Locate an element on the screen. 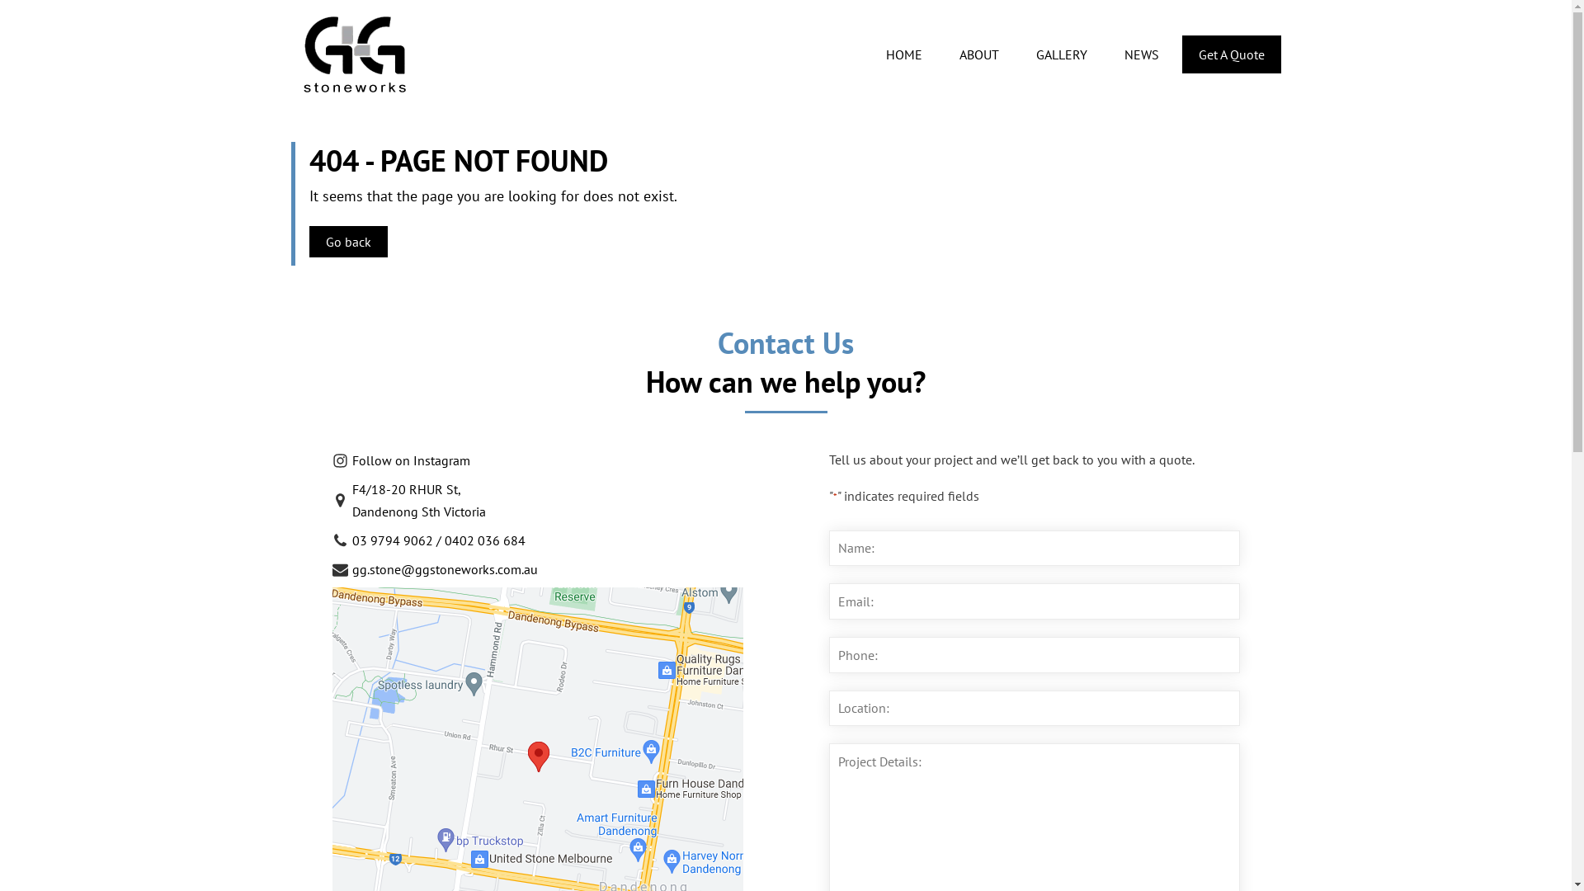 The height and width of the screenshot is (891, 1584). Go back is located at coordinates (348, 241).